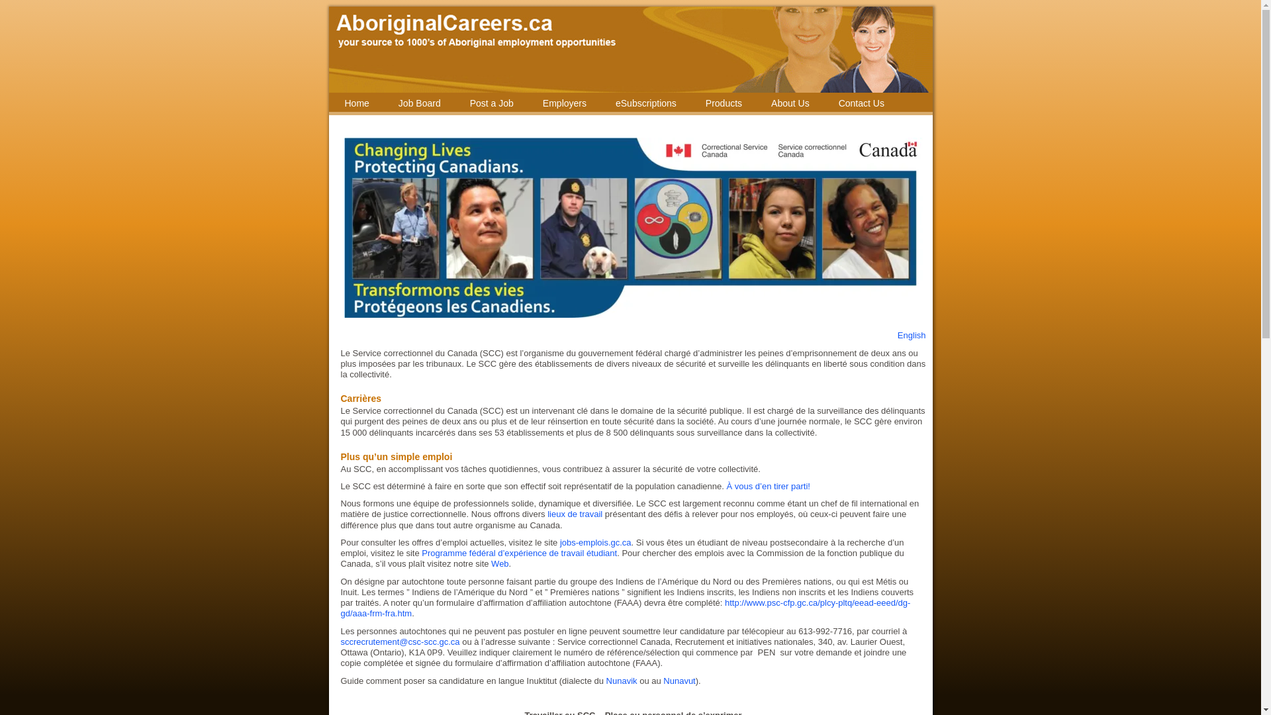  I want to click on Products, so click(724, 103).